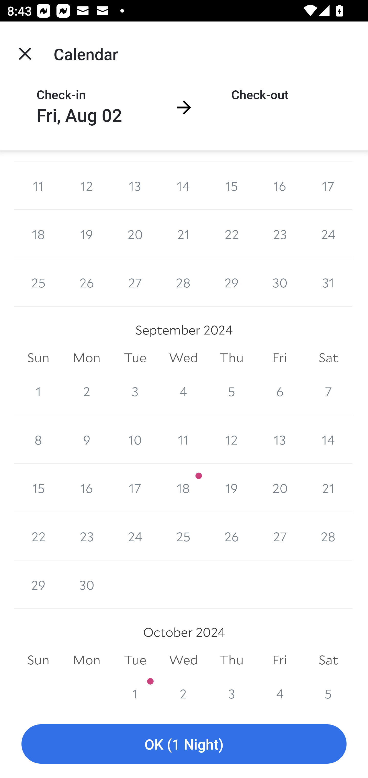 This screenshot has height=778, width=368. What do you see at coordinates (183, 488) in the screenshot?
I see `18 18 September 2024` at bounding box center [183, 488].